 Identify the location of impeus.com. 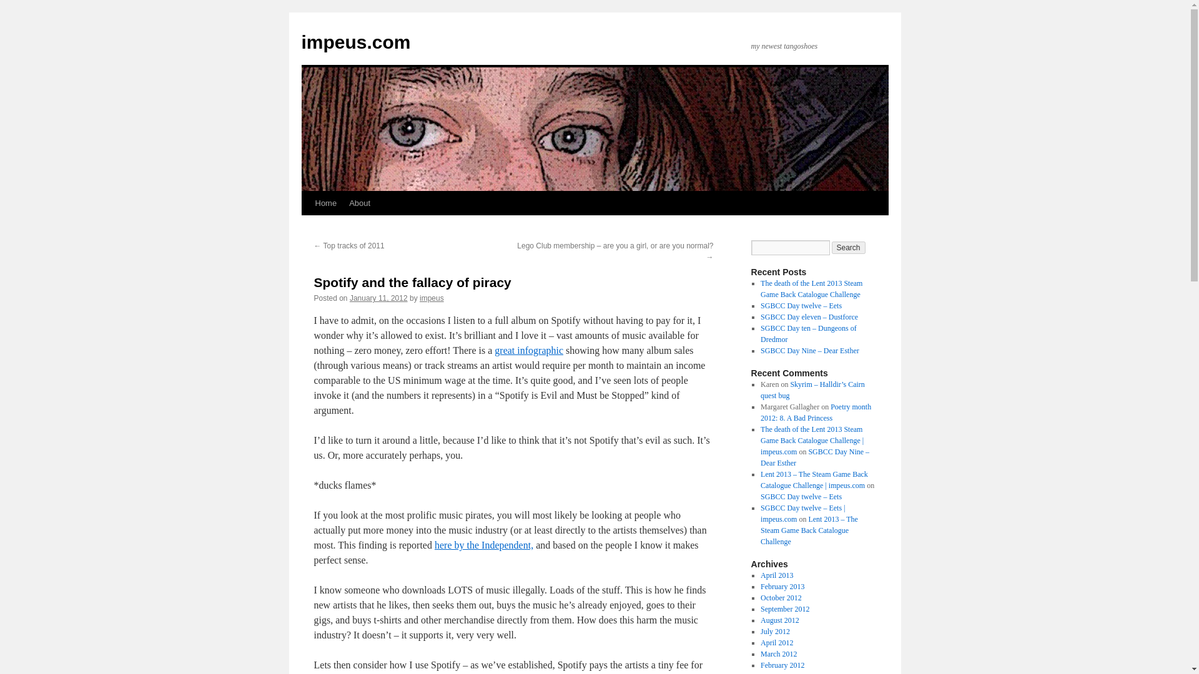
(355, 42).